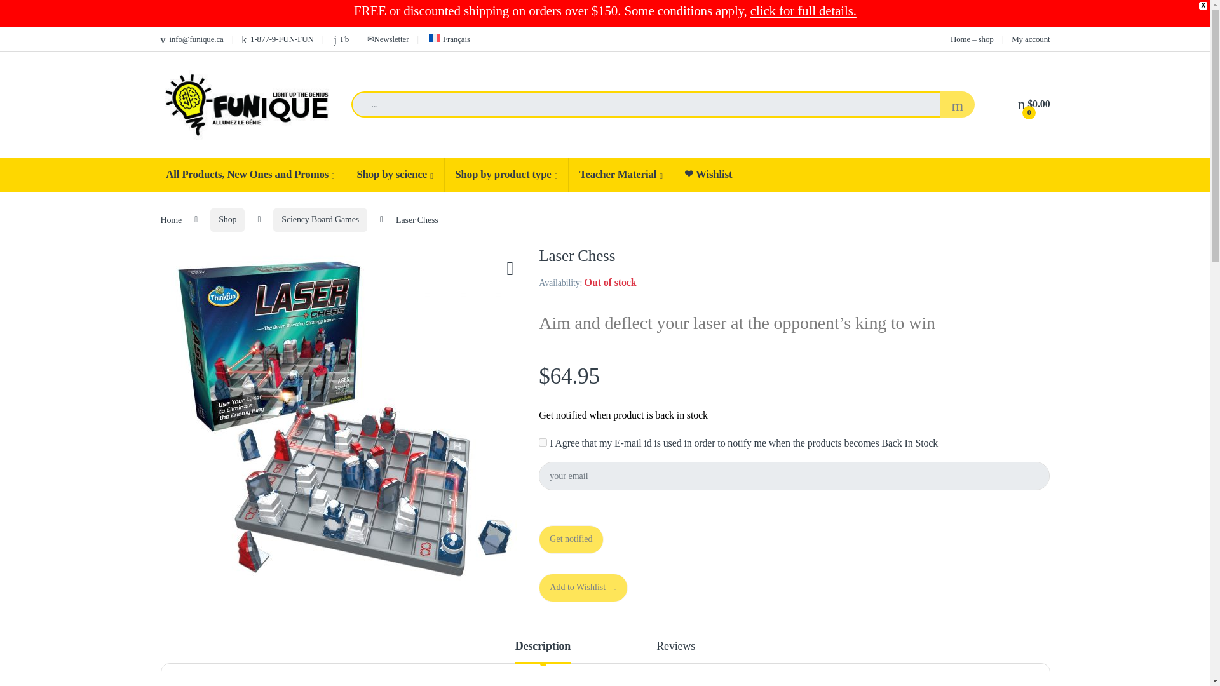 This screenshot has width=1220, height=686. Describe the element at coordinates (803, 11) in the screenshot. I see `click for full details.` at that location.